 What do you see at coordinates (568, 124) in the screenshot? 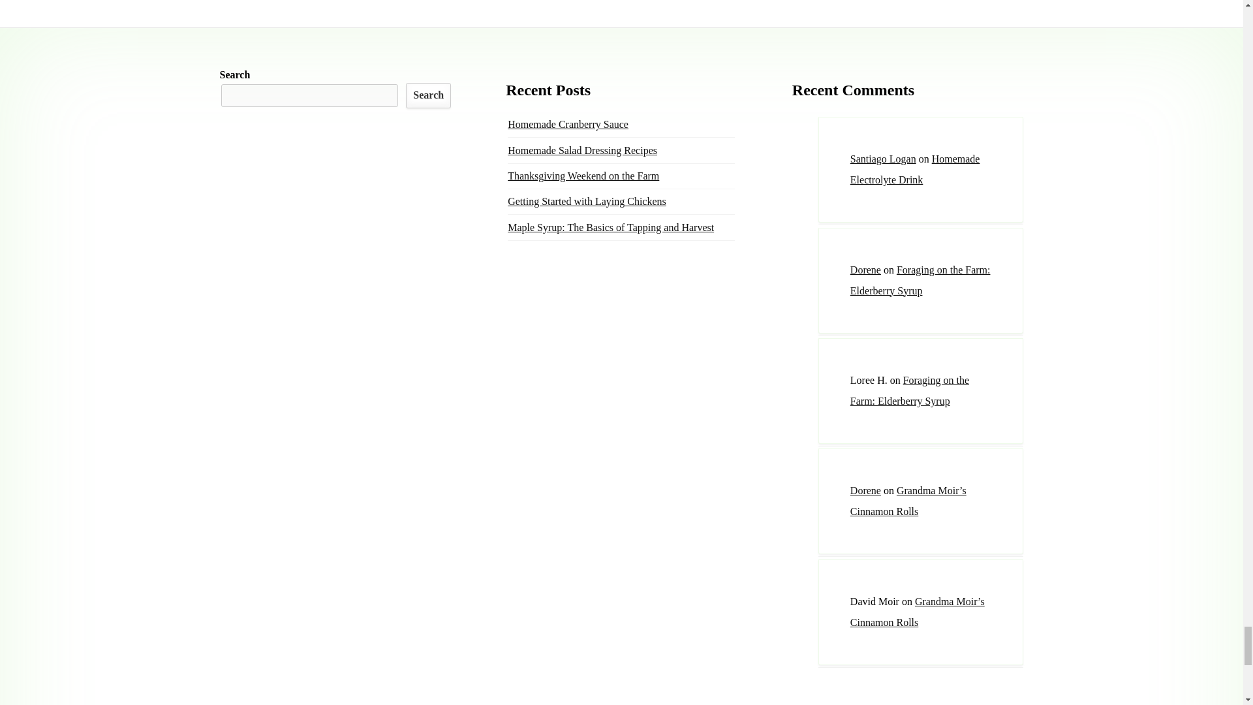
I see `Homemade Cranberry Sauce` at bounding box center [568, 124].